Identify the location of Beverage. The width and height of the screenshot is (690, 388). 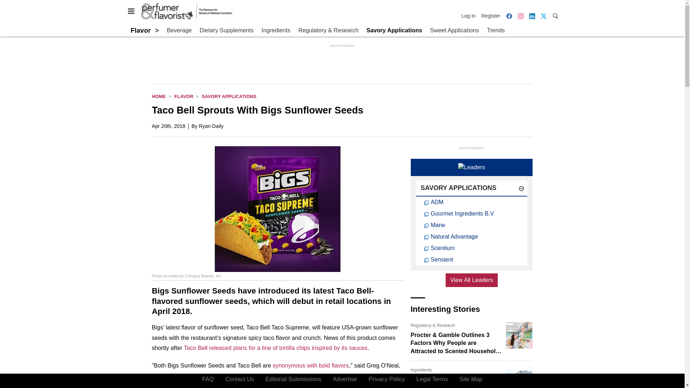
(179, 31).